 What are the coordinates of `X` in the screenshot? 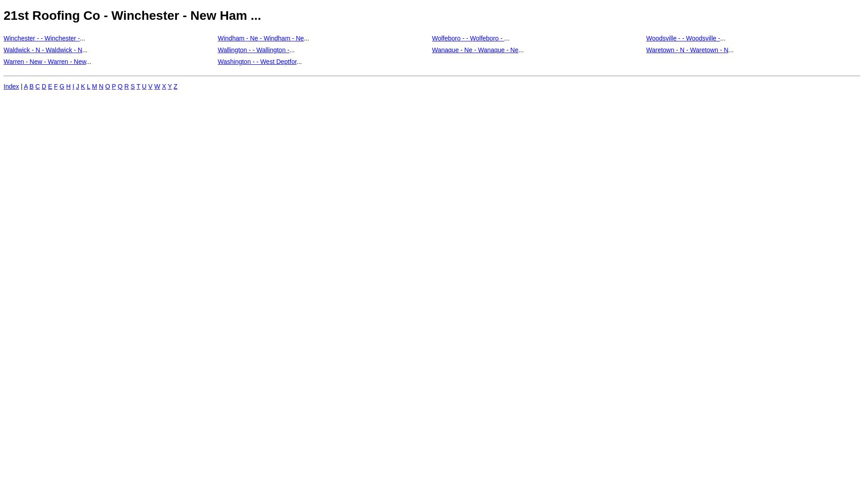 It's located at (164, 86).